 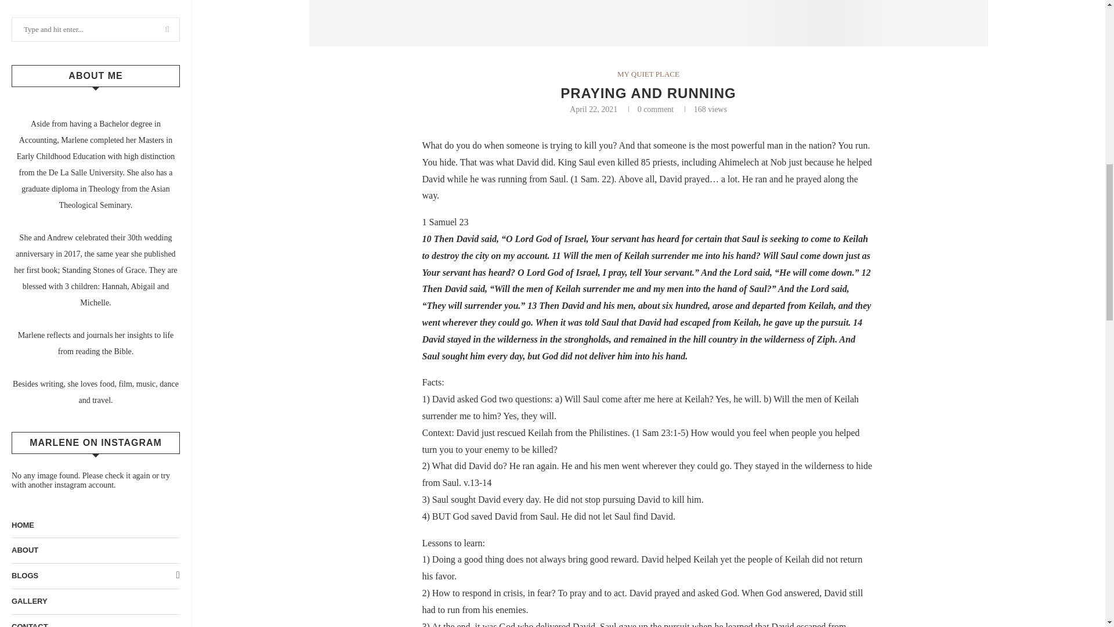 I want to click on 919d1d8b834347bf87a18cb8903f72e3, so click(x=648, y=23).